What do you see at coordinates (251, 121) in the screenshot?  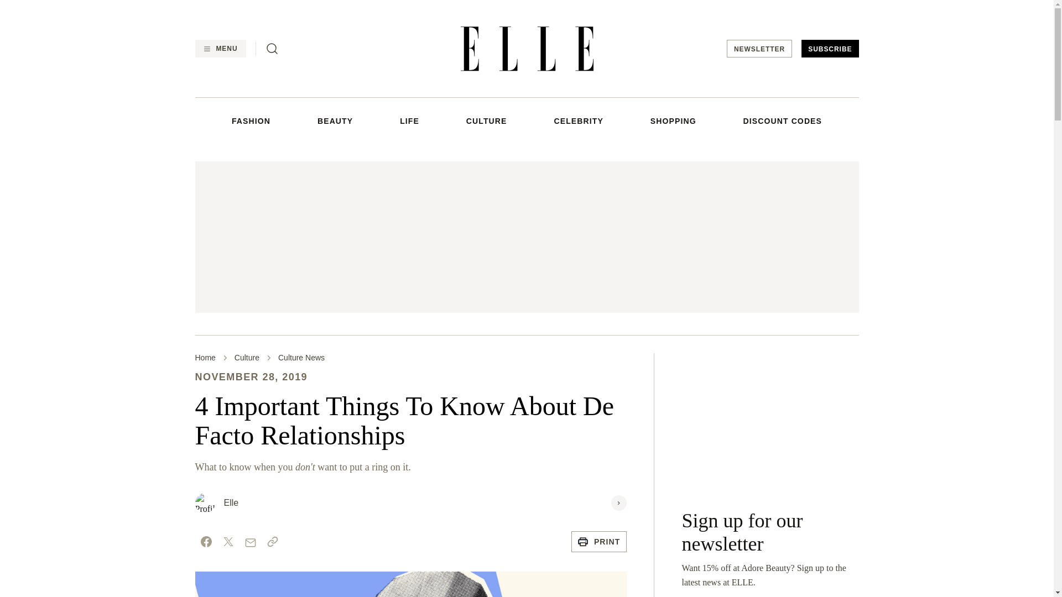 I see `FASHION` at bounding box center [251, 121].